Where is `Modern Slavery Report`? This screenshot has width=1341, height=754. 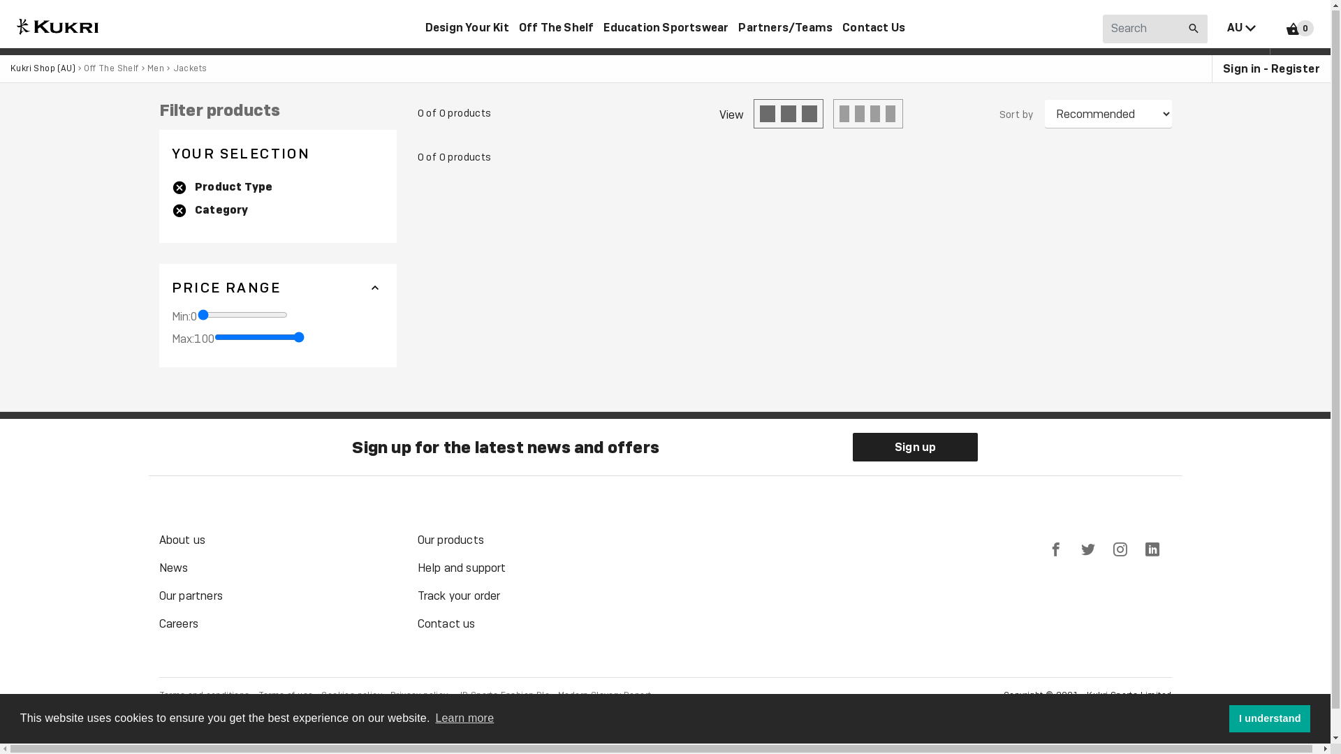
Modern Slavery Report is located at coordinates (605, 696).